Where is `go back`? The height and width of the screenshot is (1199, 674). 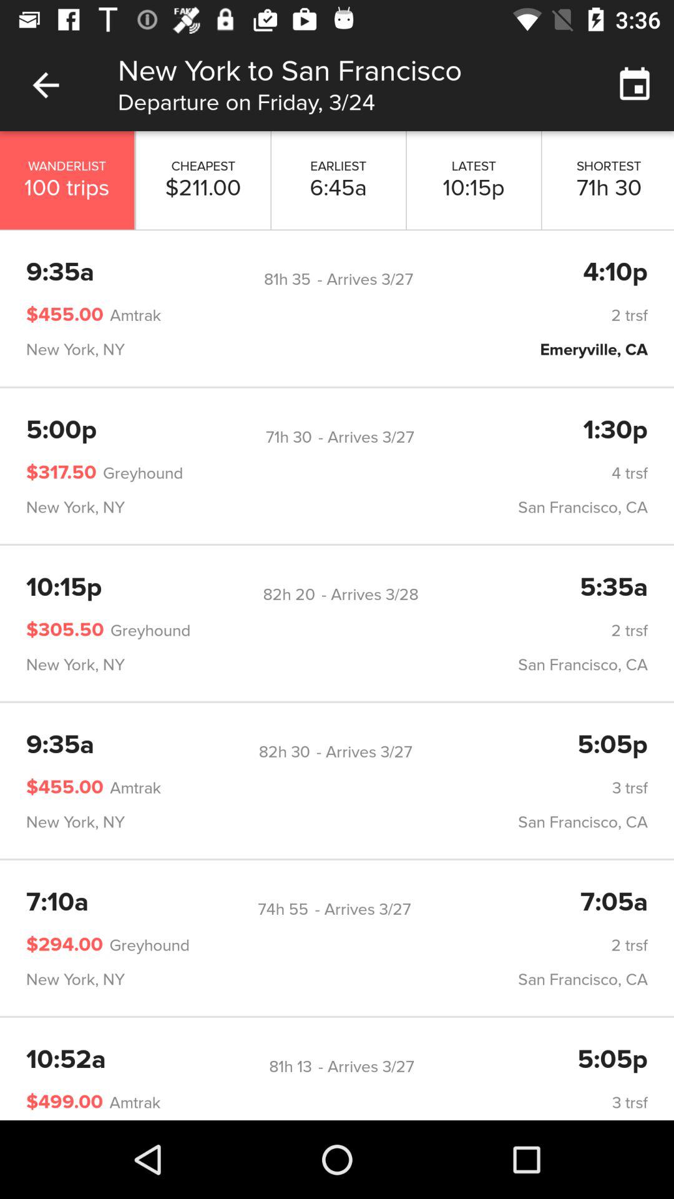 go back is located at coordinates (46, 85).